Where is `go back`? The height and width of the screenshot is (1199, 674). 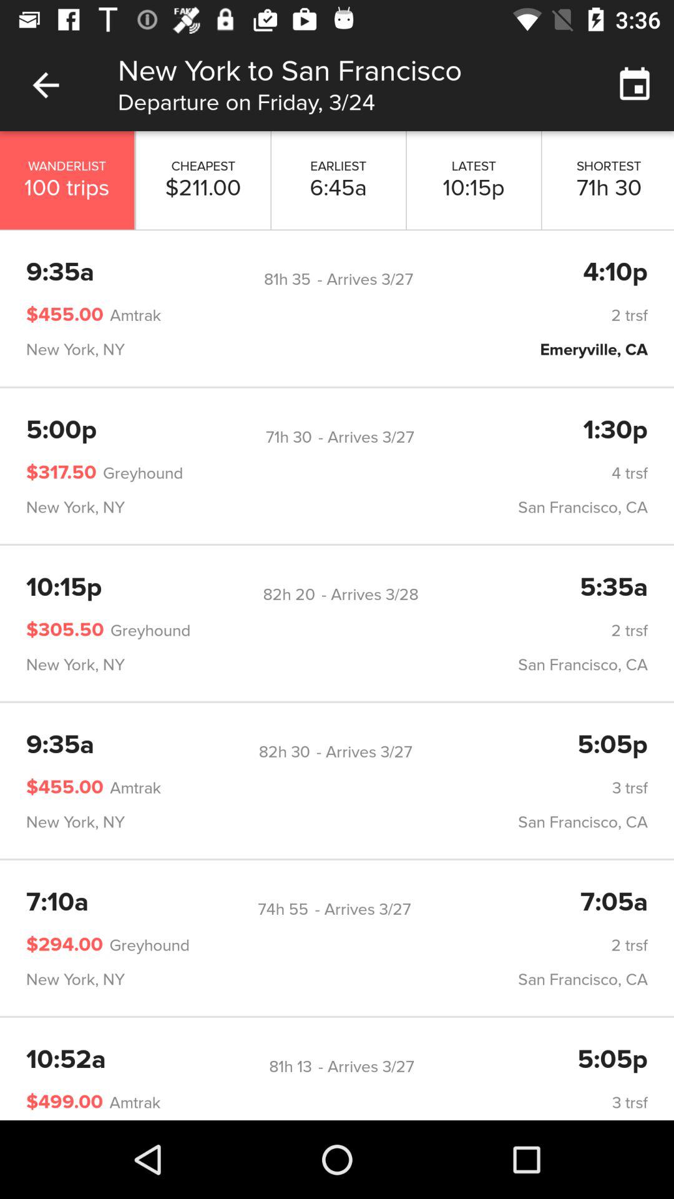 go back is located at coordinates (46, 85).